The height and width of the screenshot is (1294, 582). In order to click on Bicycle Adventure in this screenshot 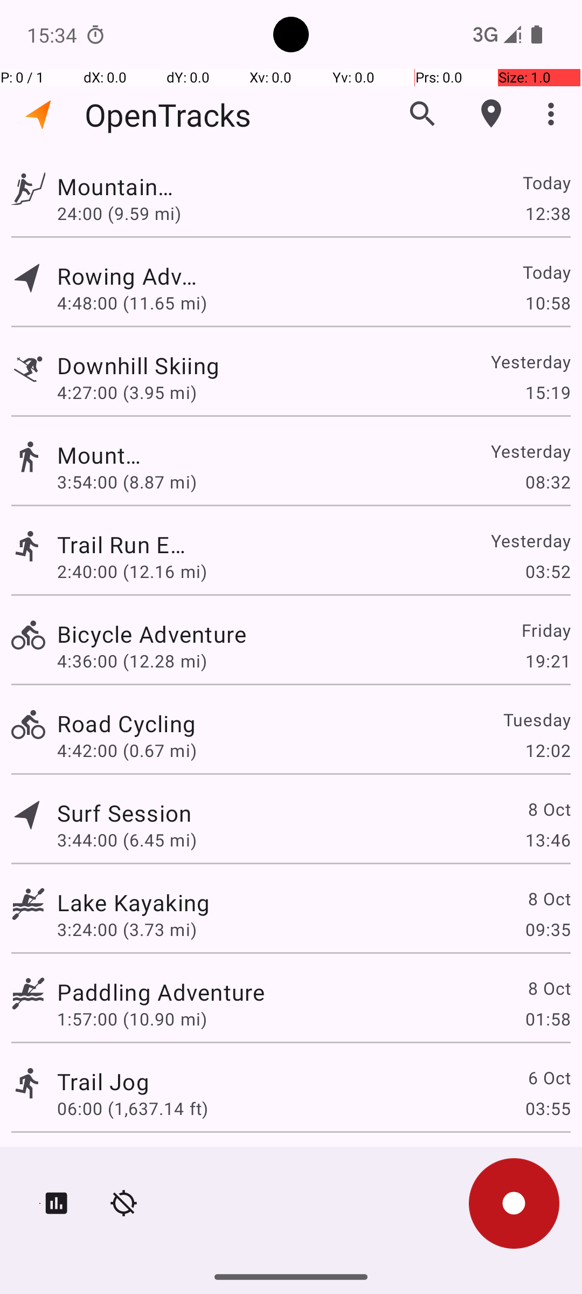, I will do `click(152, 634)`.